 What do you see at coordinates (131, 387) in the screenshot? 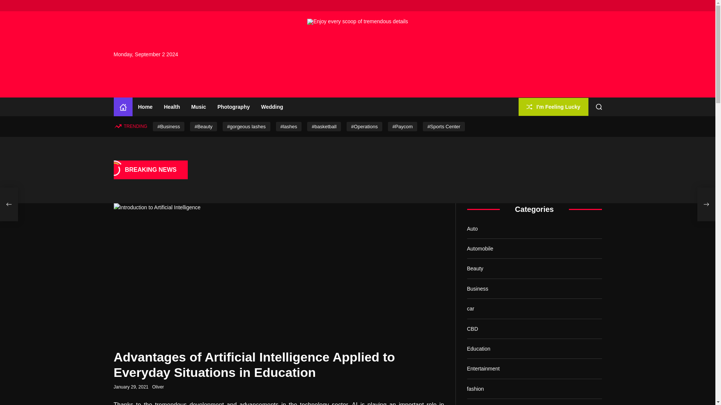
I see `January 29, 2021` at bounding box center [131, 387].